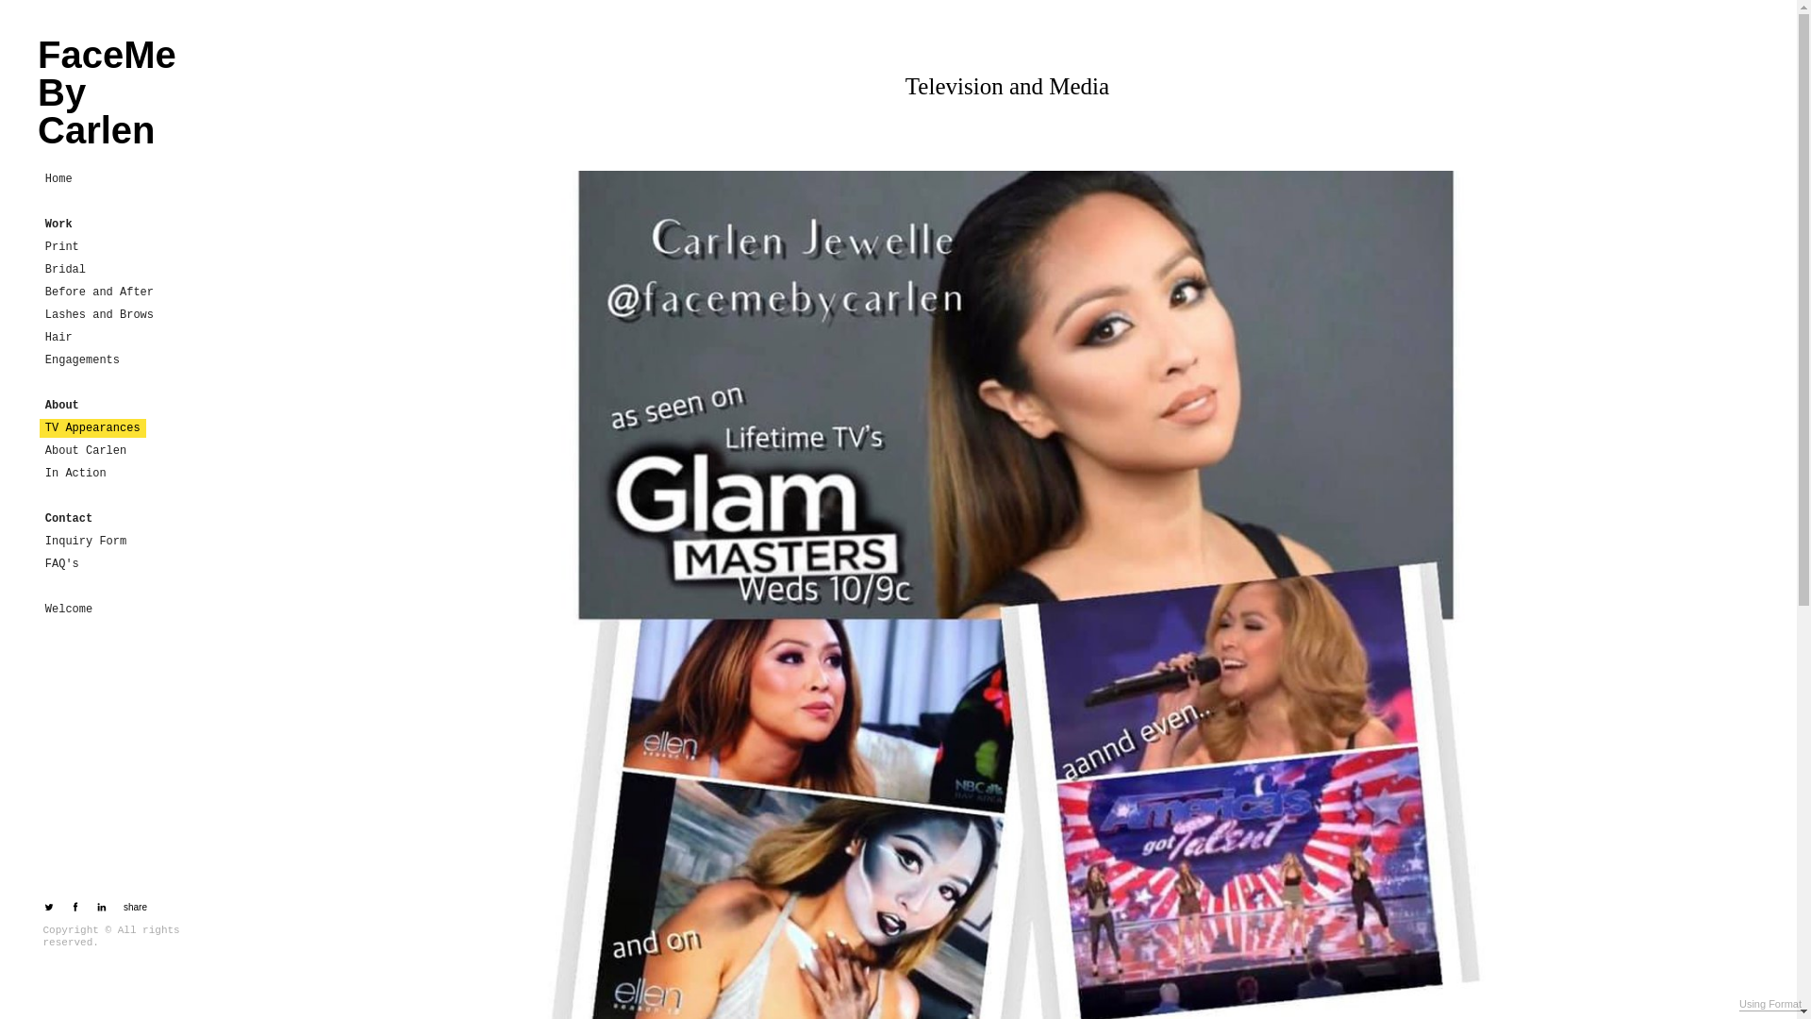  Describe the element at coordinates (132, 908) in the screenshot. I see `share` at that location.